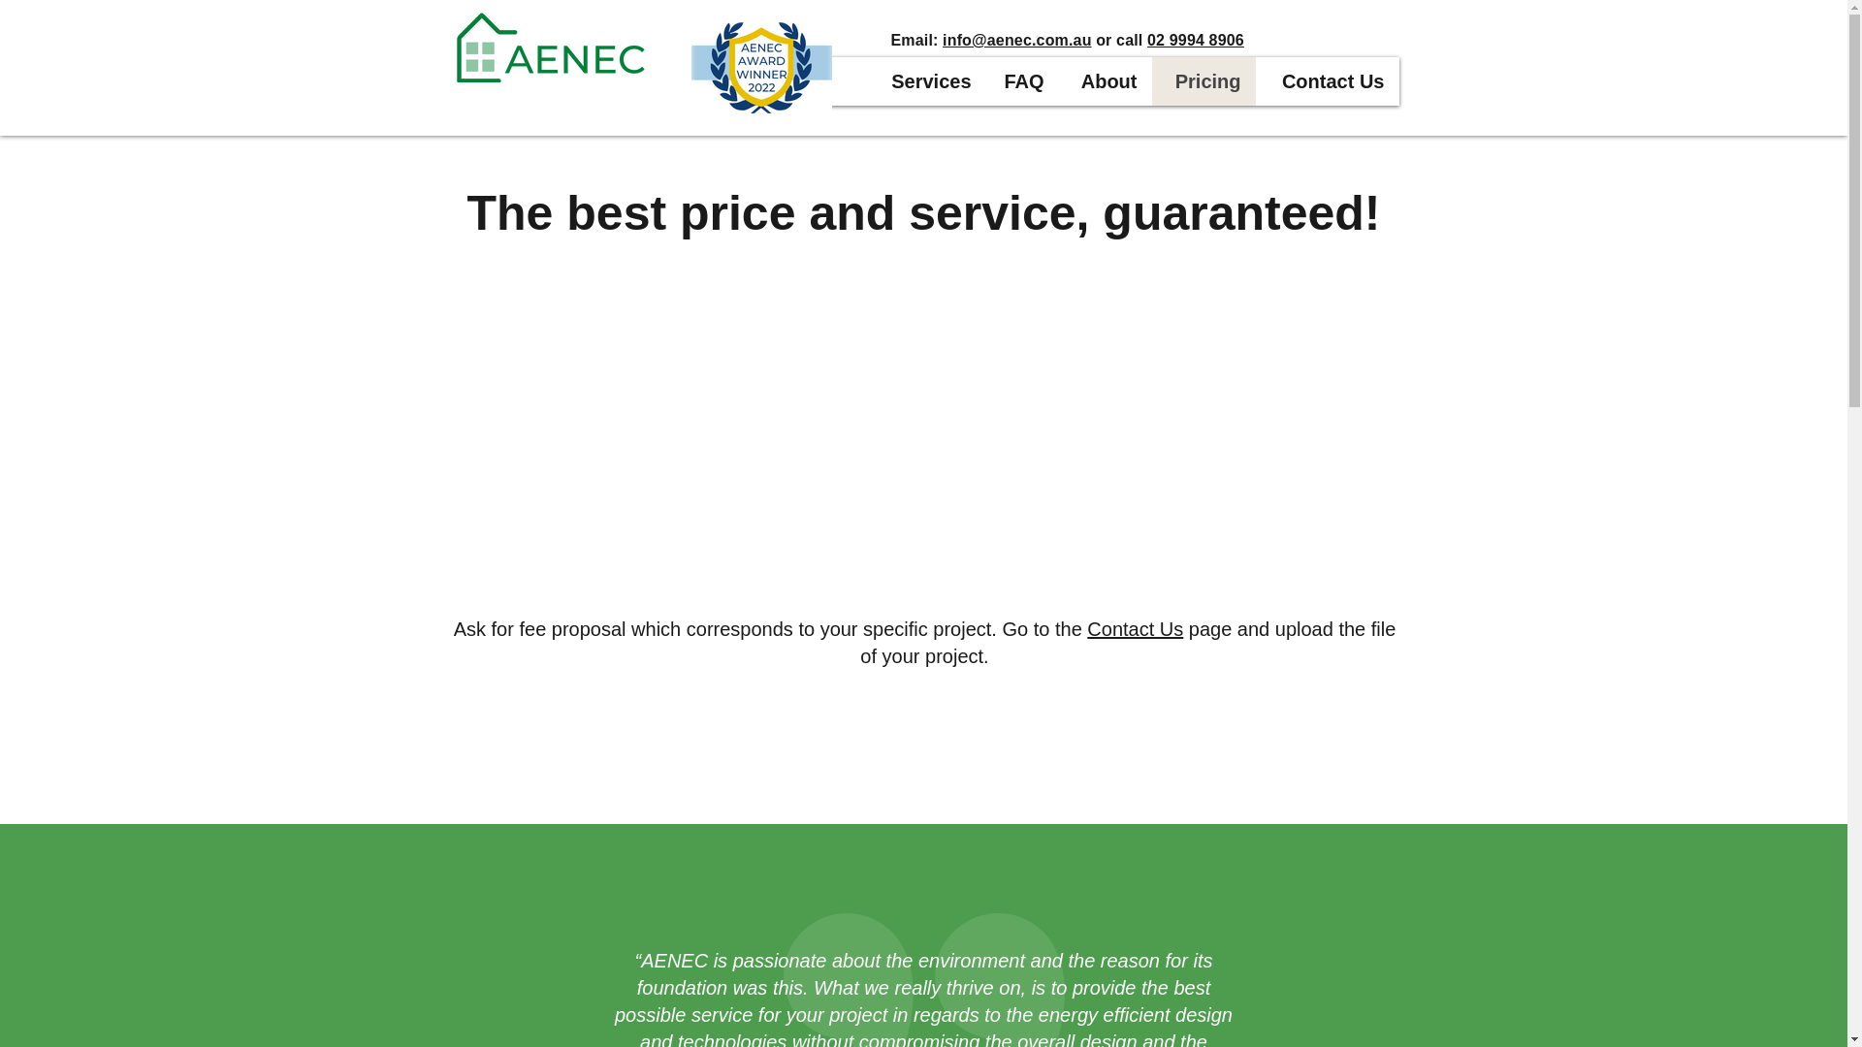 Image resolution: width=1862 pixels, height=1047 pixels. I want to click on 02 9994 8906, so click(1195, 40).